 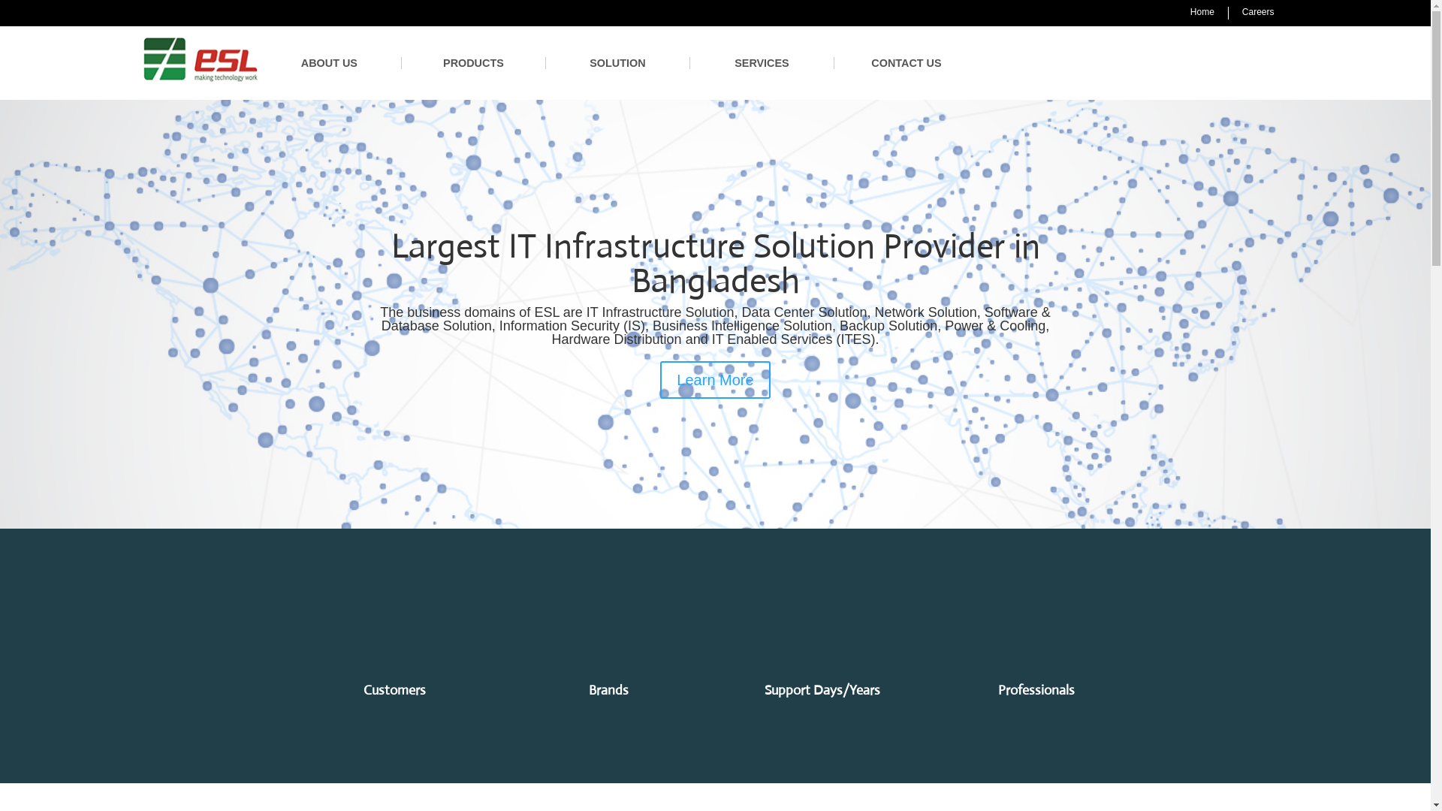 I want to click on SOLUTION, so click(x=618, y=63).